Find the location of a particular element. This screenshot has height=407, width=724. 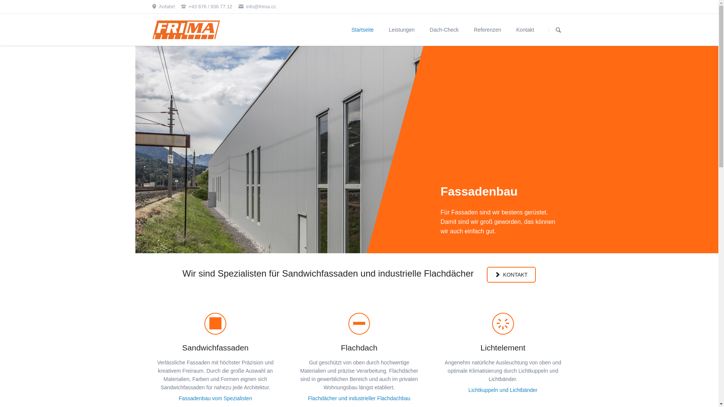

Leistungen is located at coordinates (402, 30).